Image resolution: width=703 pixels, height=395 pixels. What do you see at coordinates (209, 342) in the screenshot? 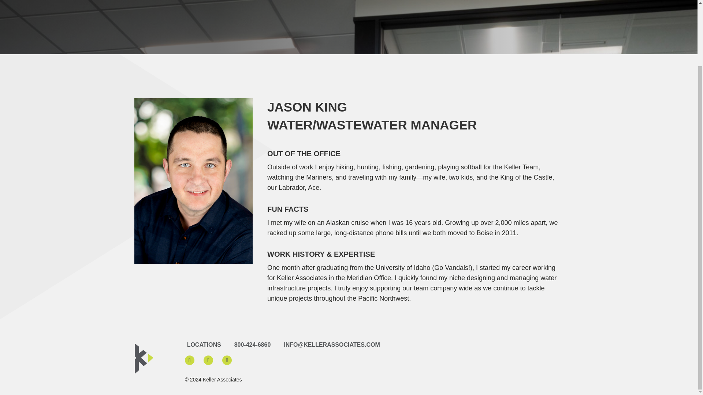
I see `LOCATIONS` at bounding box center [209, 342].